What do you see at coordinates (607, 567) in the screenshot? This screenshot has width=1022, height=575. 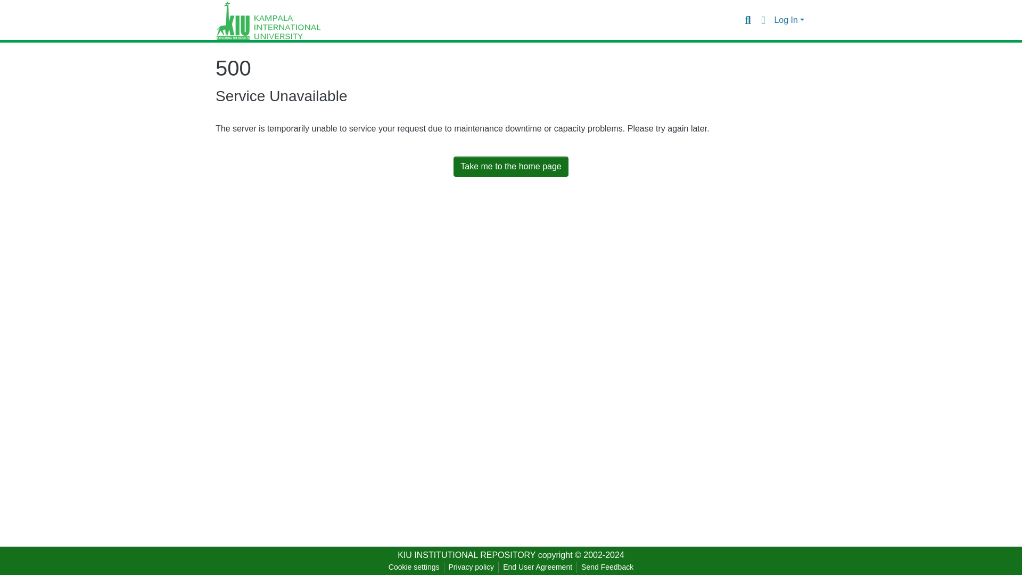 I see `Send Feedback` at bounding box center [607, 567].